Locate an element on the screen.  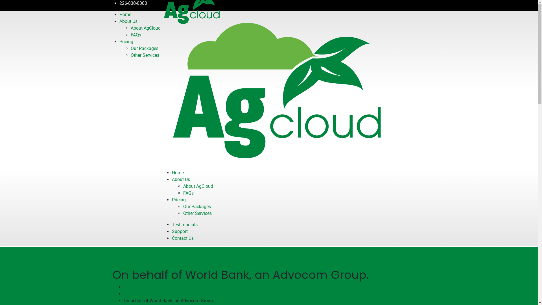
Other Services is located at coordinates (197, 213).